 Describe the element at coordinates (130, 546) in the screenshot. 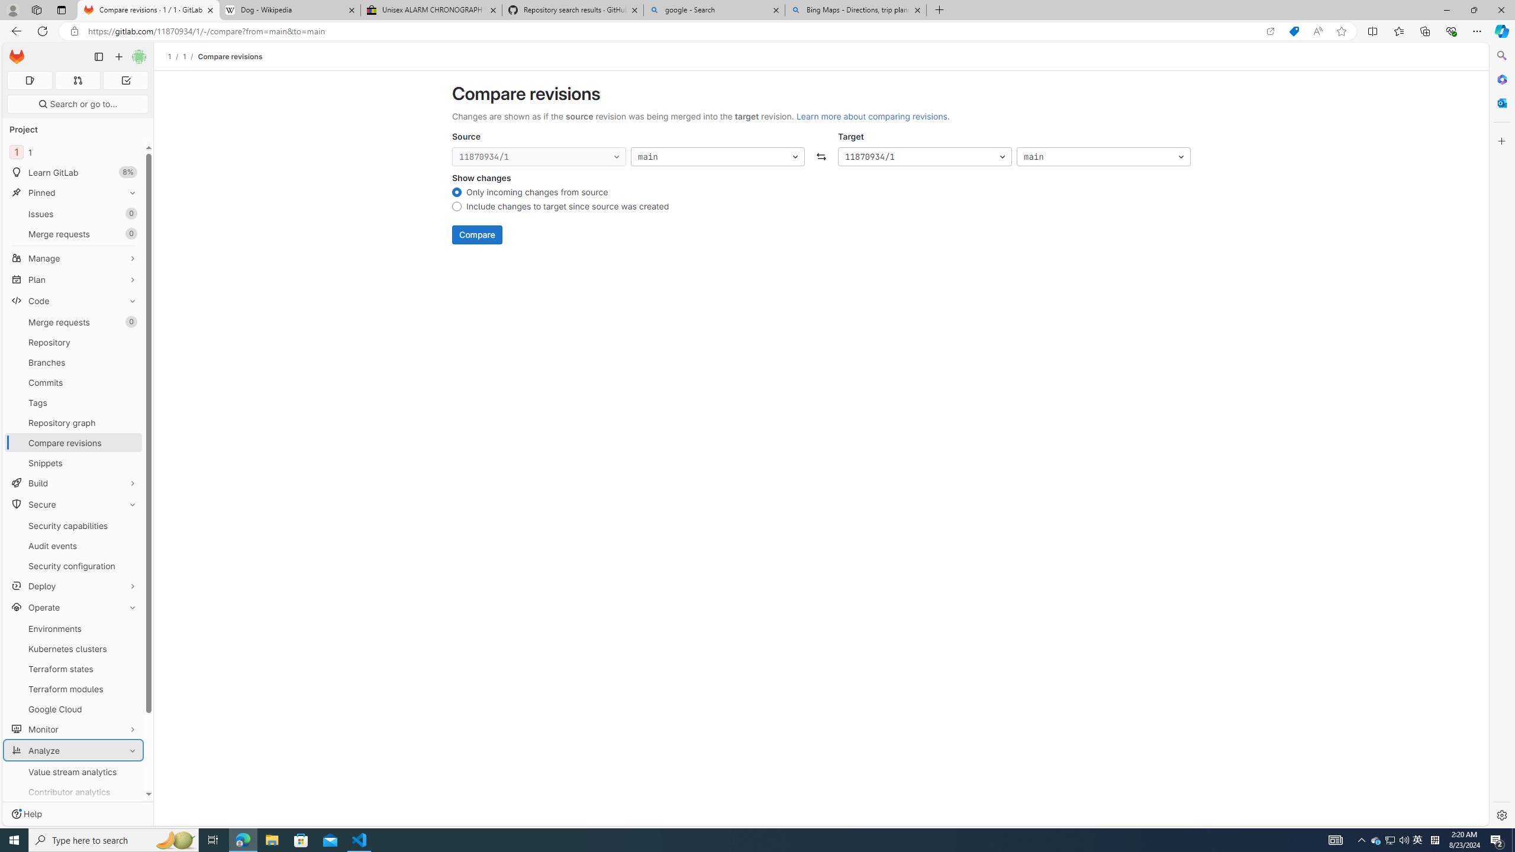

I see `Pin Audit events` at that location.